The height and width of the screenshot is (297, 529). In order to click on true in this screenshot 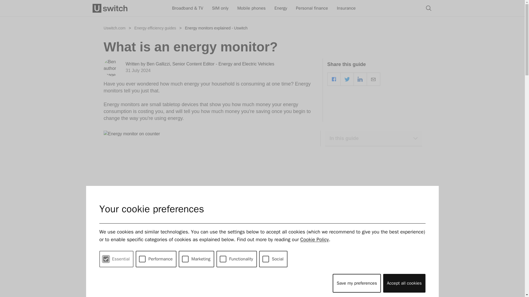, I will do `click(106, 259)`.